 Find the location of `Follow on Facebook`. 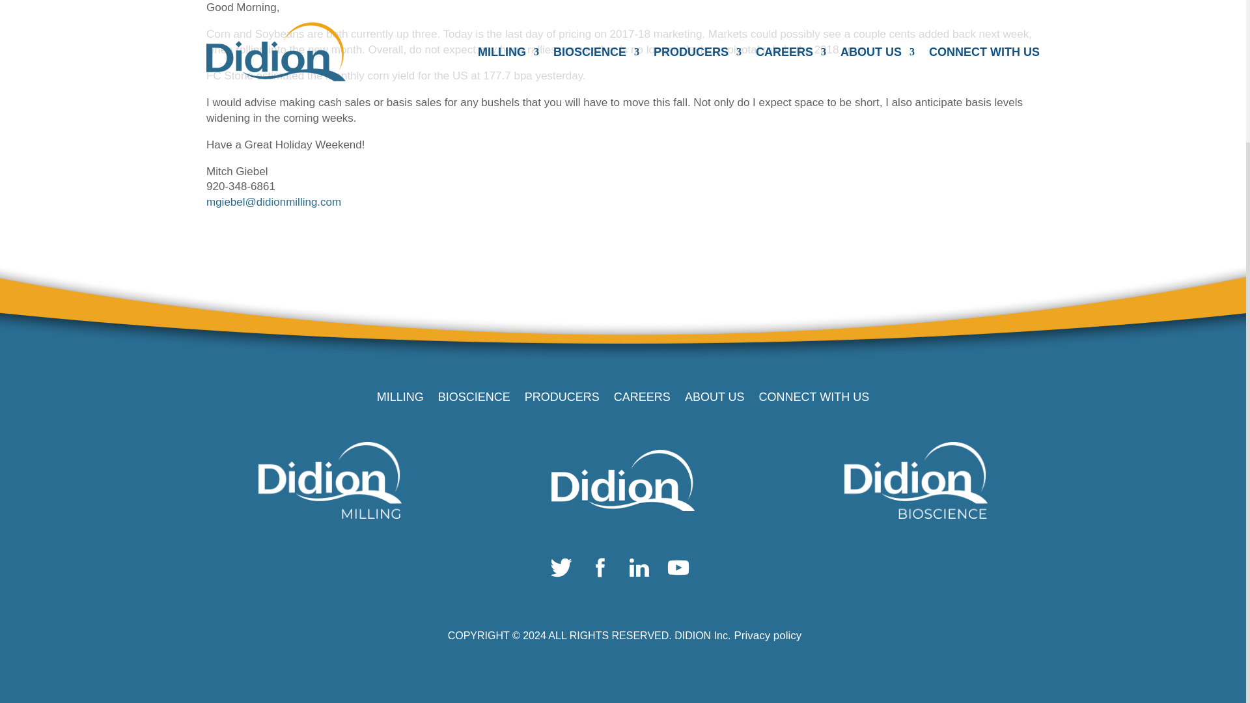

Follow on Facebook is located at coordinates (603, 570).